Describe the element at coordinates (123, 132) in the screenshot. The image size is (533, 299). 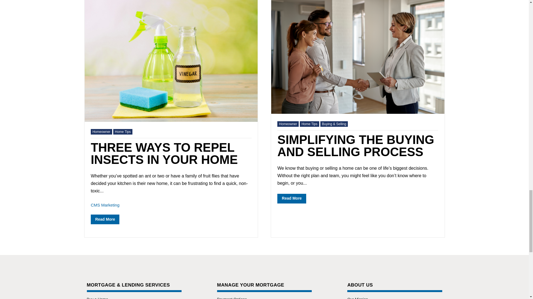
I see `Home Tips` at that location.